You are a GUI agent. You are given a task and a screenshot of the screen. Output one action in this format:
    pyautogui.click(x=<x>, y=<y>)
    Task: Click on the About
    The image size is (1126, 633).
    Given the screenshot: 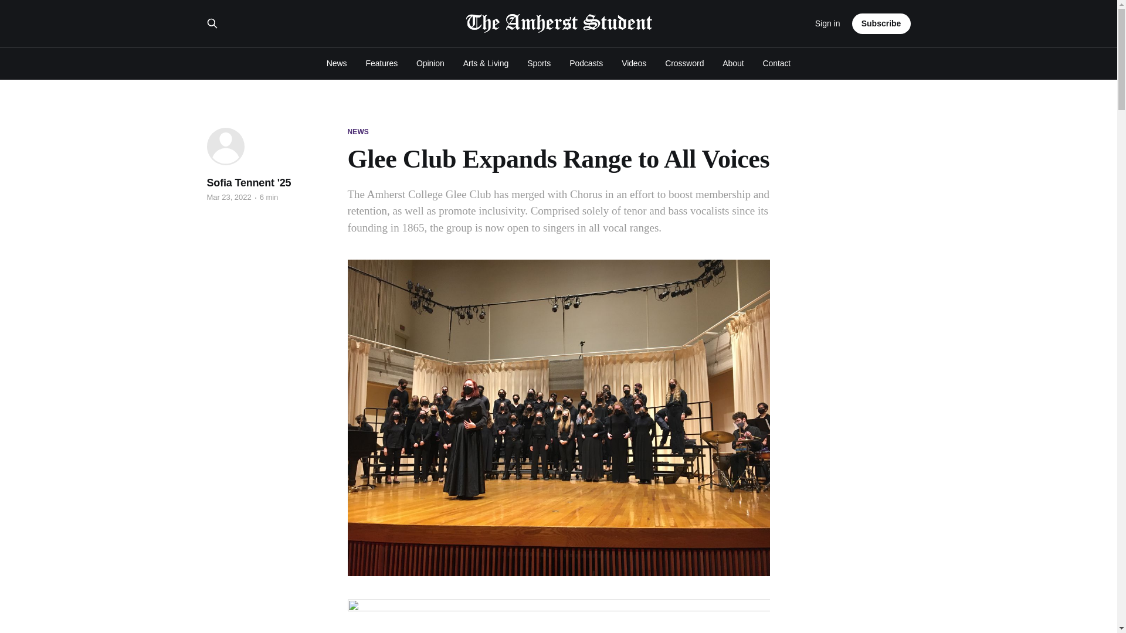 What is the action you would take?
    pyautogui.click(x=733, y=63)
    